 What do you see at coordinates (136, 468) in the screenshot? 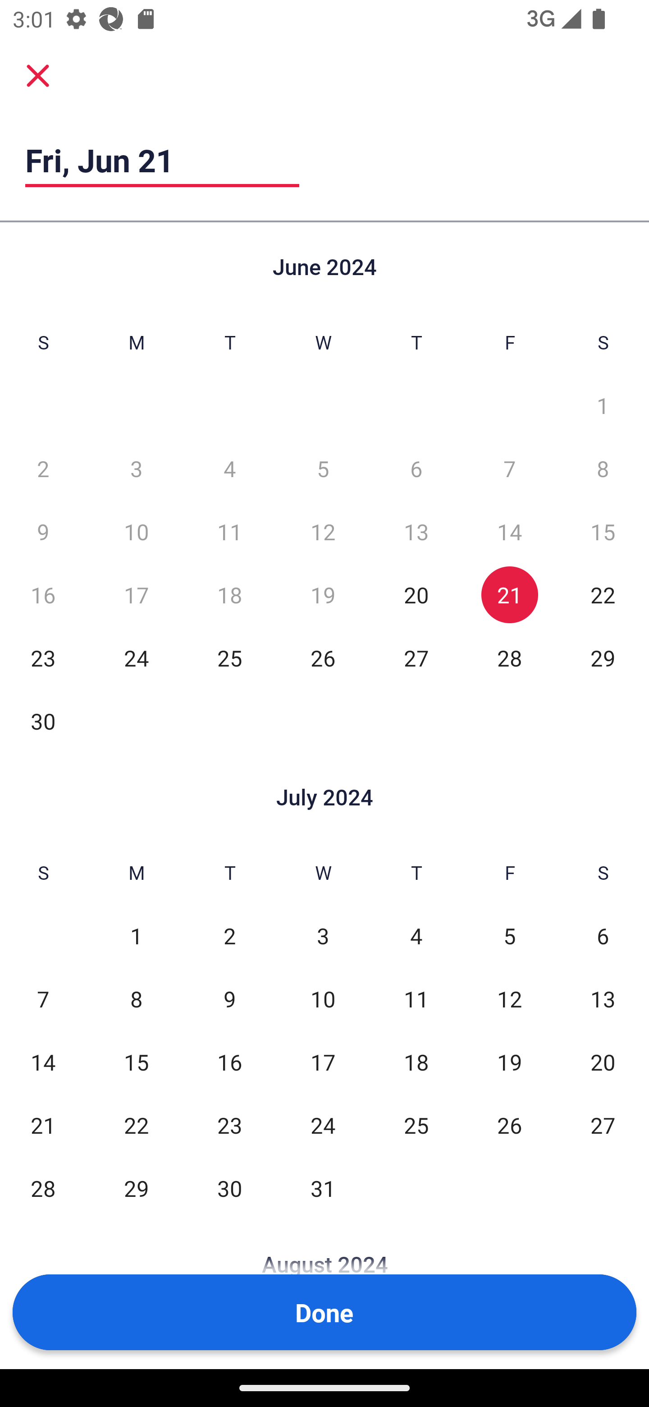
I see `3 Mon, Jun 3, Not Selected` at bounding box center [136, 468].